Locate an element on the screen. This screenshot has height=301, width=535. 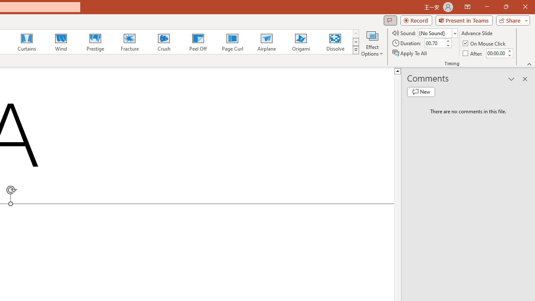
Sound is located at coordinates (437, 33).